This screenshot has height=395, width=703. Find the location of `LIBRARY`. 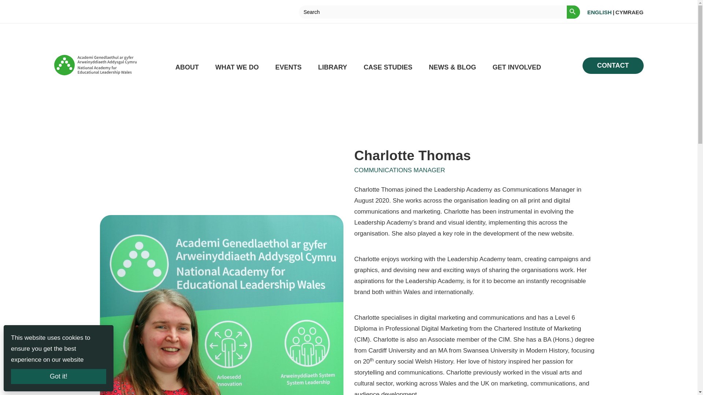

LIBRARY is located at coordinates (332, 67).